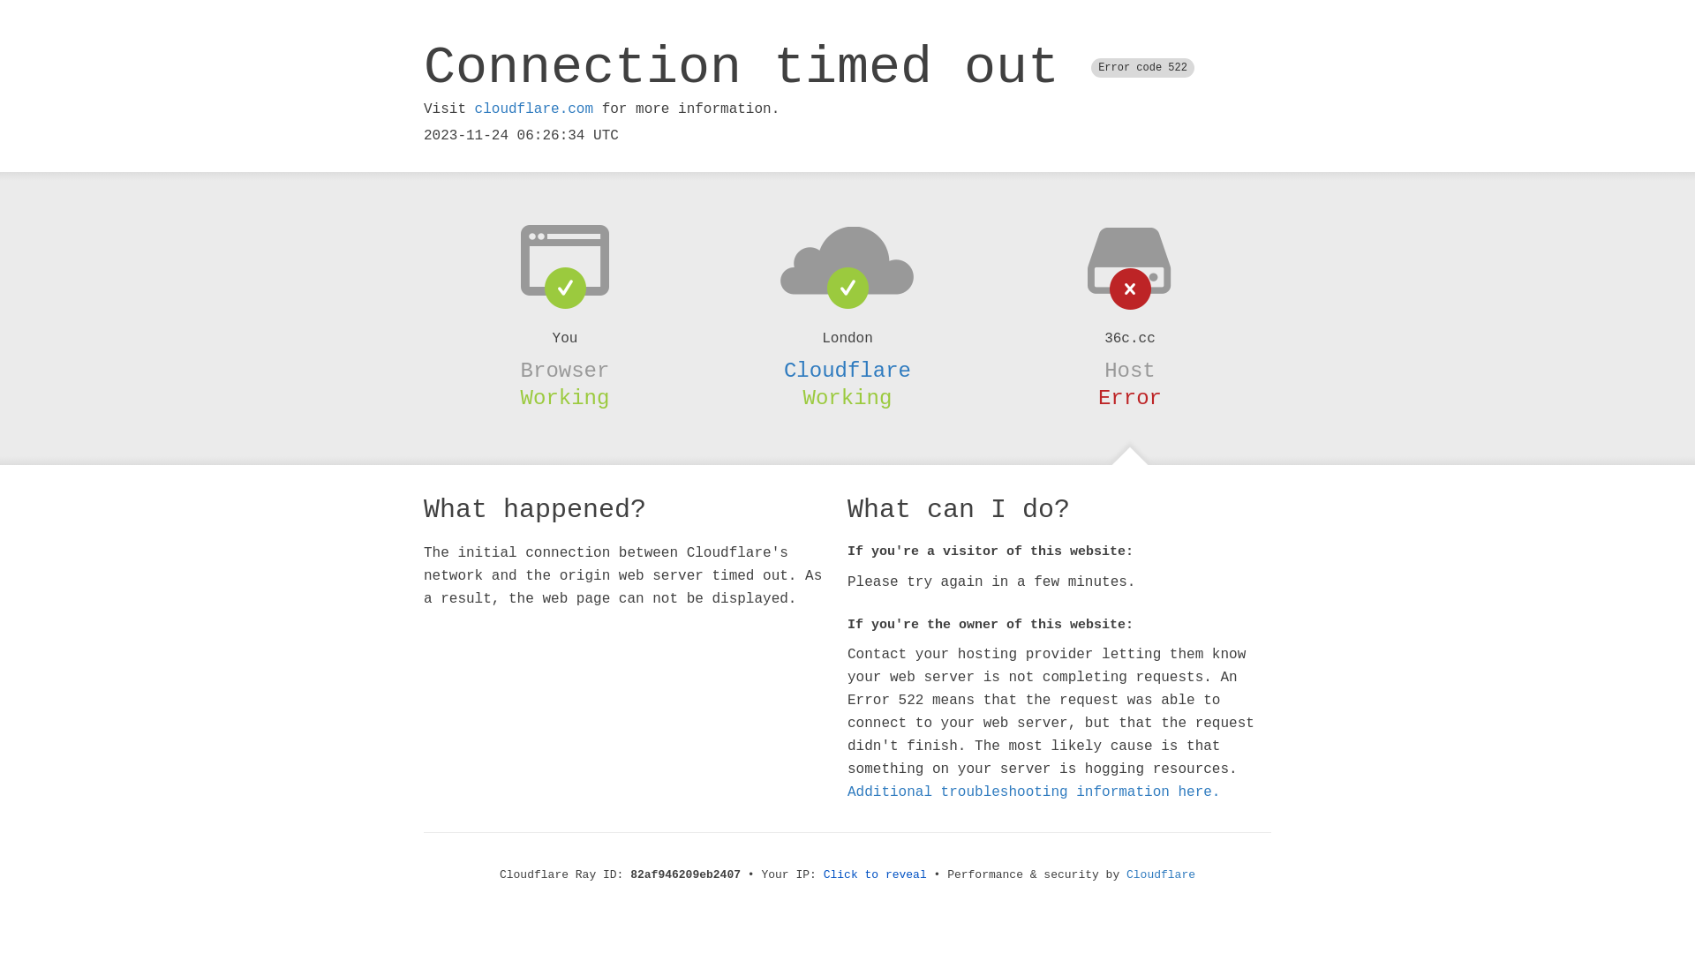  I want to click on Additional troubleshooting information here., so click(1034, 792).